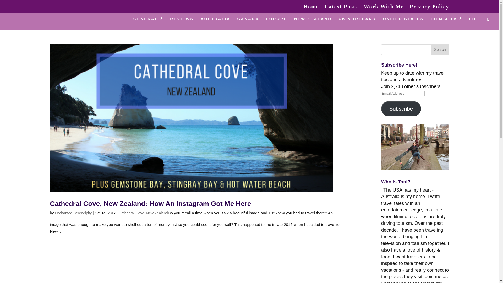 The height and width of the screenshot is (283, 503). I want to click on Enchanted Serendipity, so click(73, 213).